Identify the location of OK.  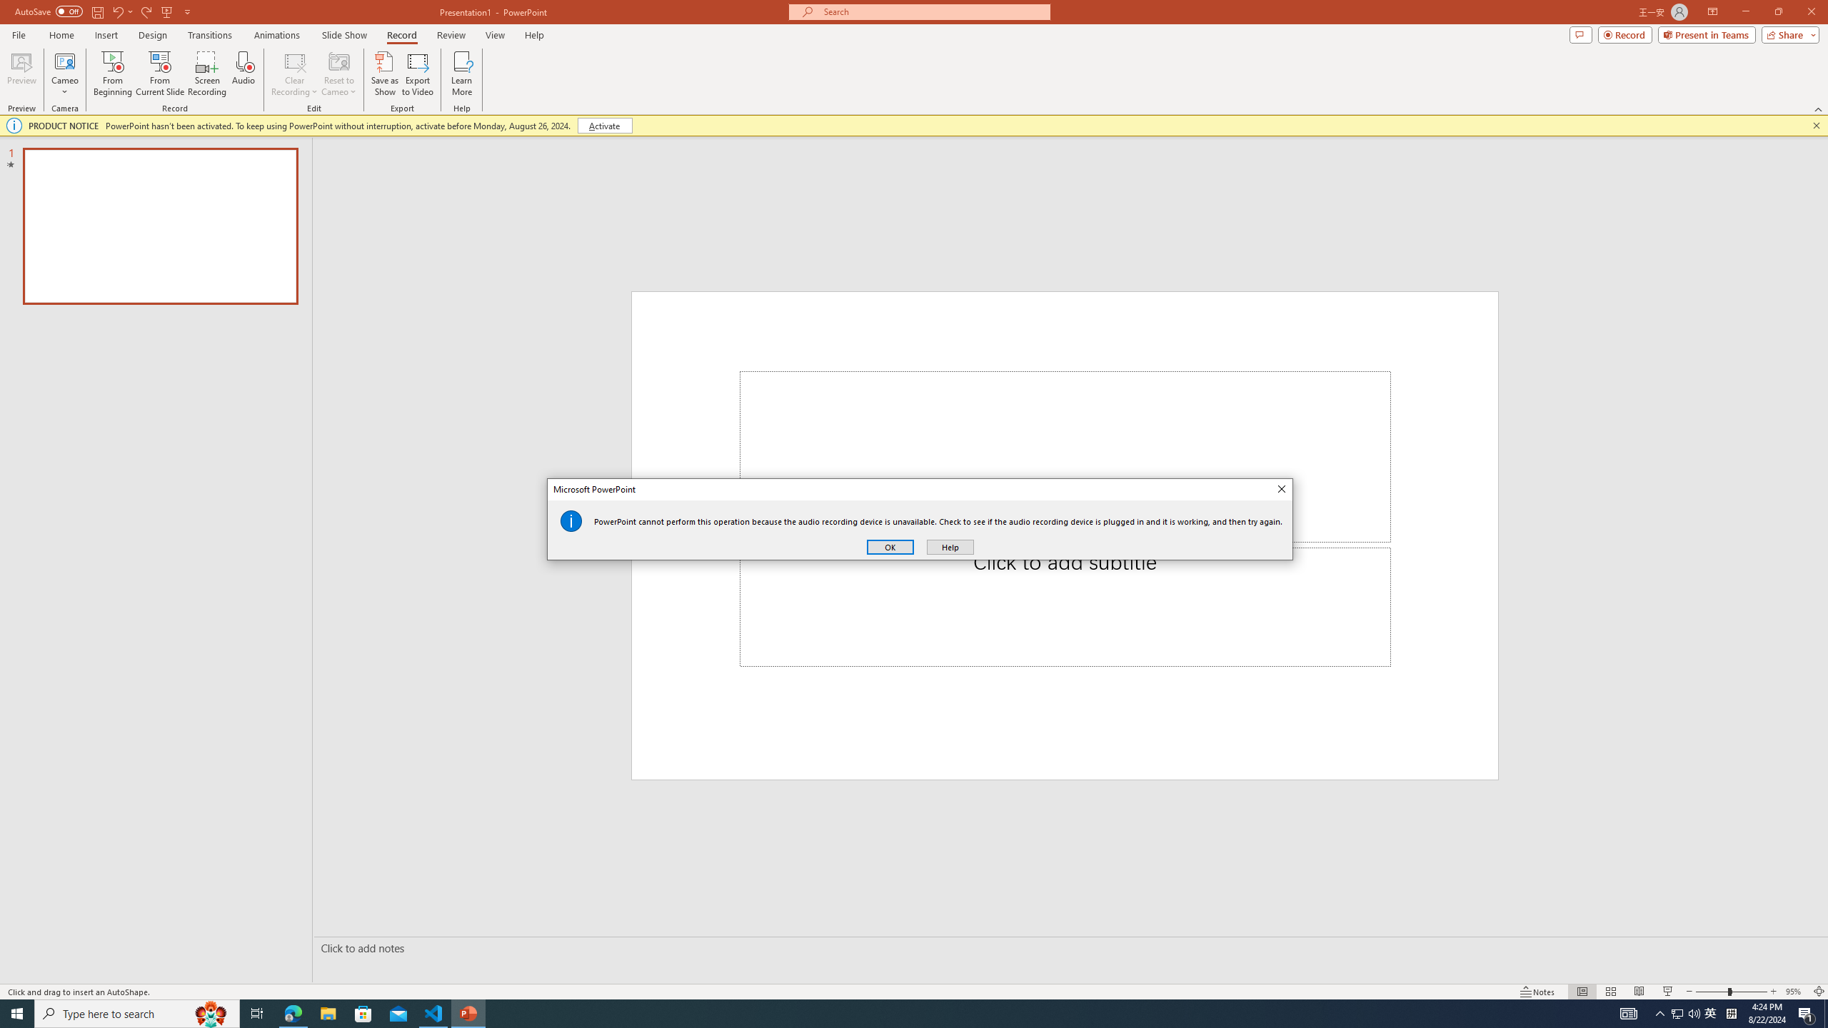
(890, 547).